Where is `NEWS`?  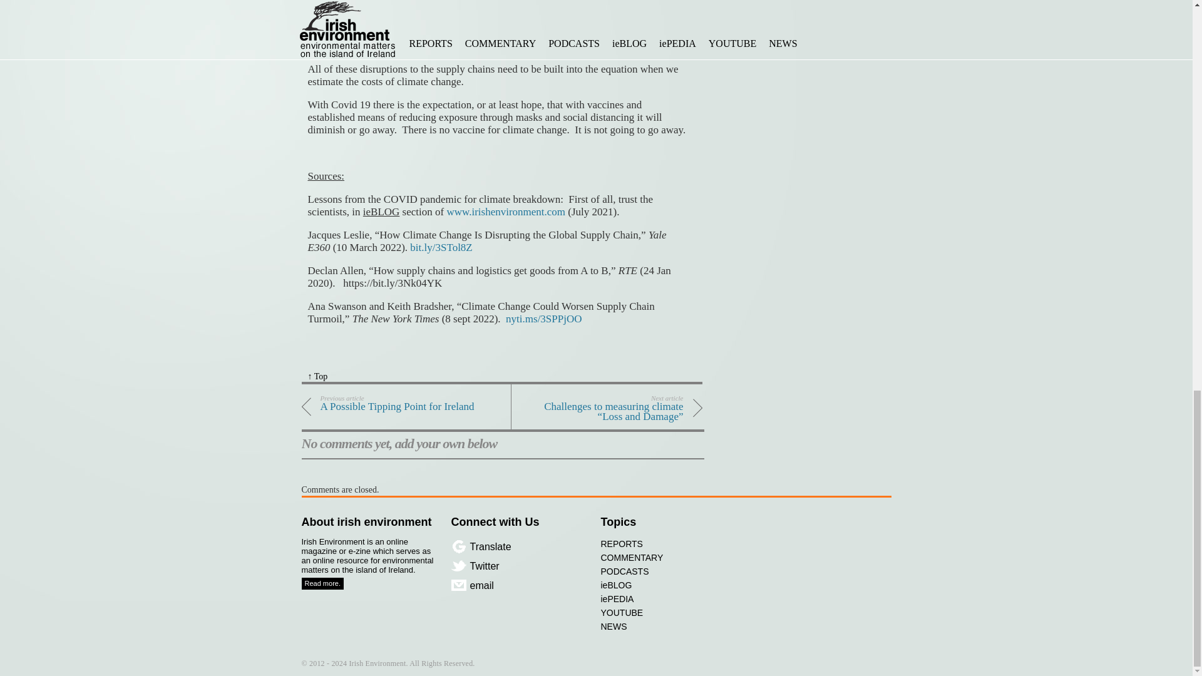
NEWS is located at coordinates (389, 406).